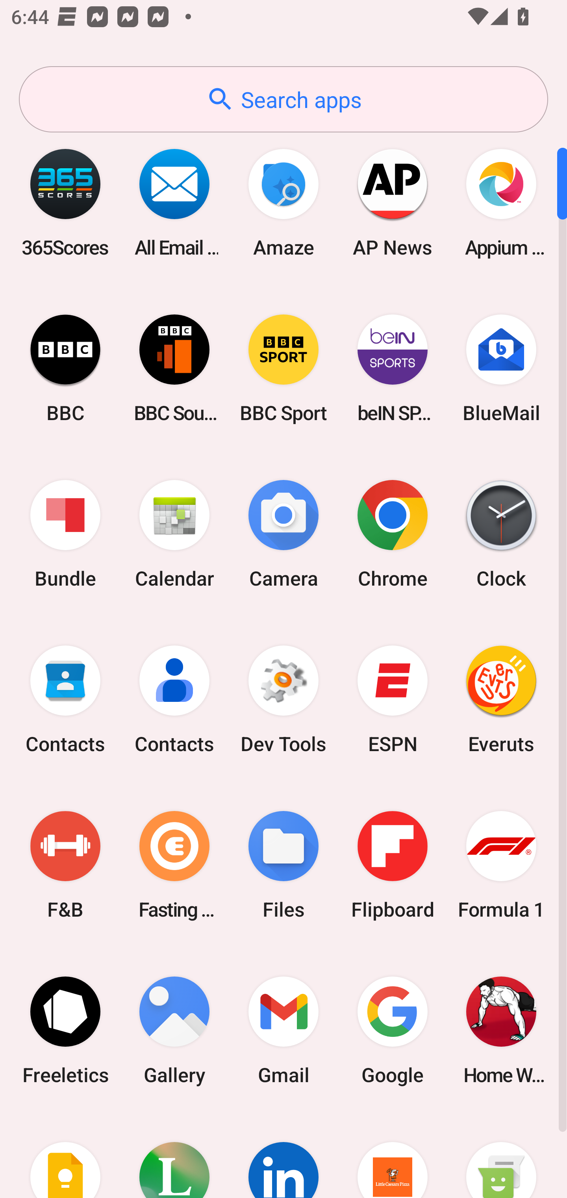 The width and height of the screenshot is (567, 1198). What do you see at coordinates (283, 1030) in the screenshot?
I see `Gmail` at bounding box center [283, 1030].